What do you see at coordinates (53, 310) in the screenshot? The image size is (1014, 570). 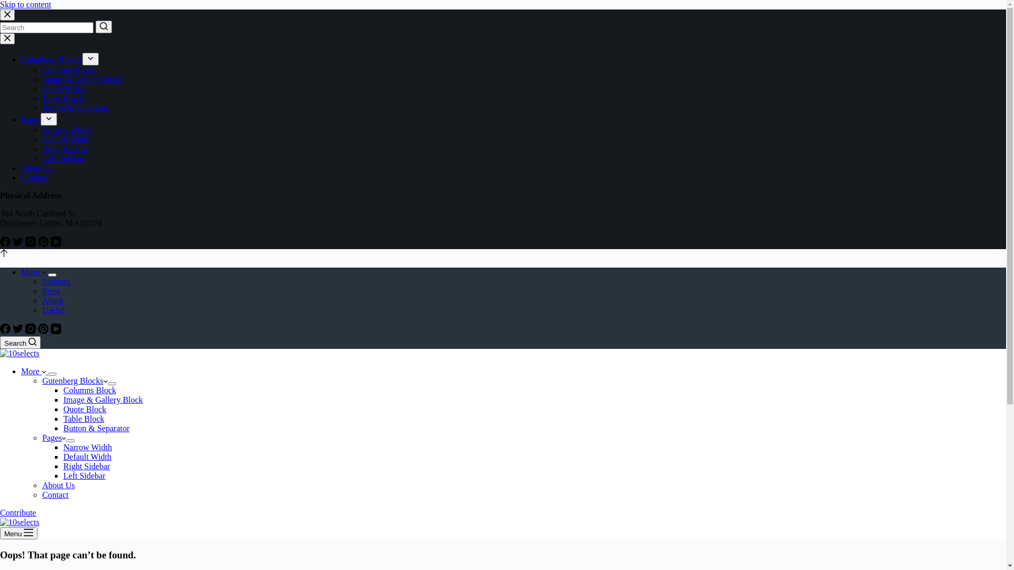 I see `Useful` at bounding box center [53, 310].